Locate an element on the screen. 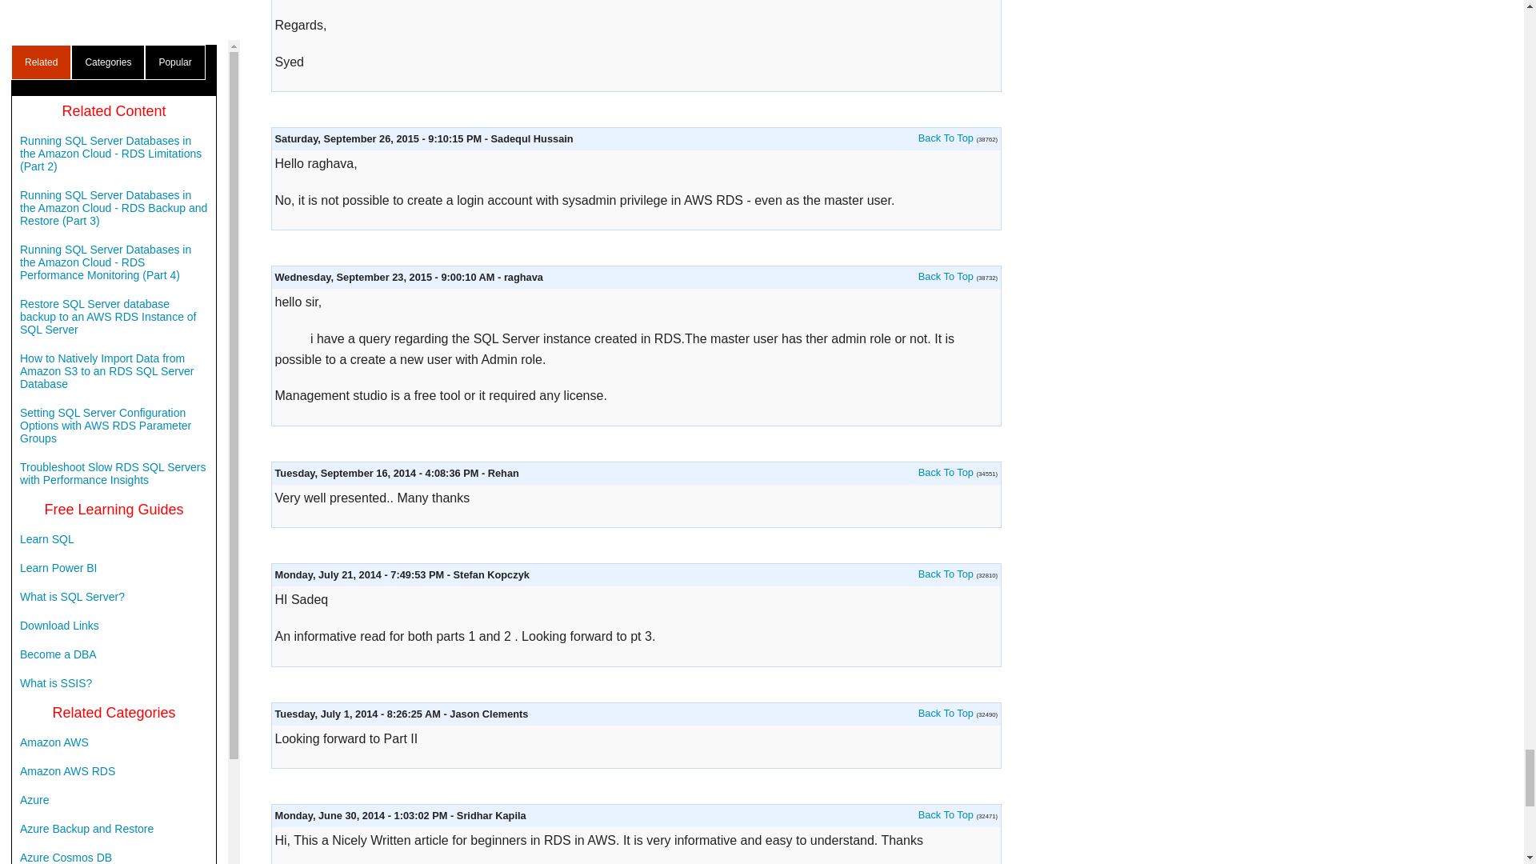 This screenshot has height=864, width=1536. read the tip is located at coordinates (946, 814).